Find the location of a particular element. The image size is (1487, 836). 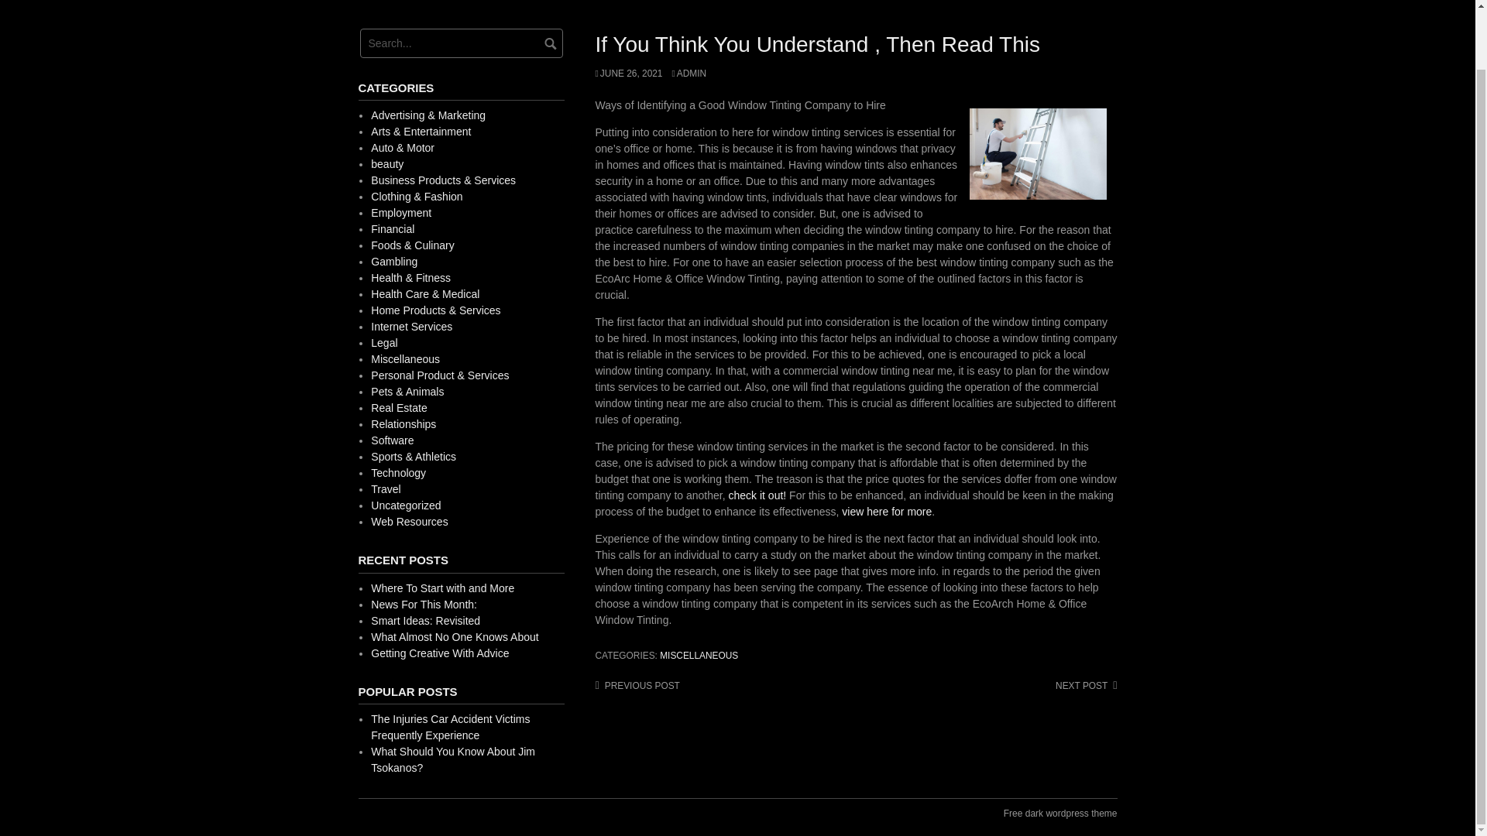

Employment is located at coordinates (400, 212).